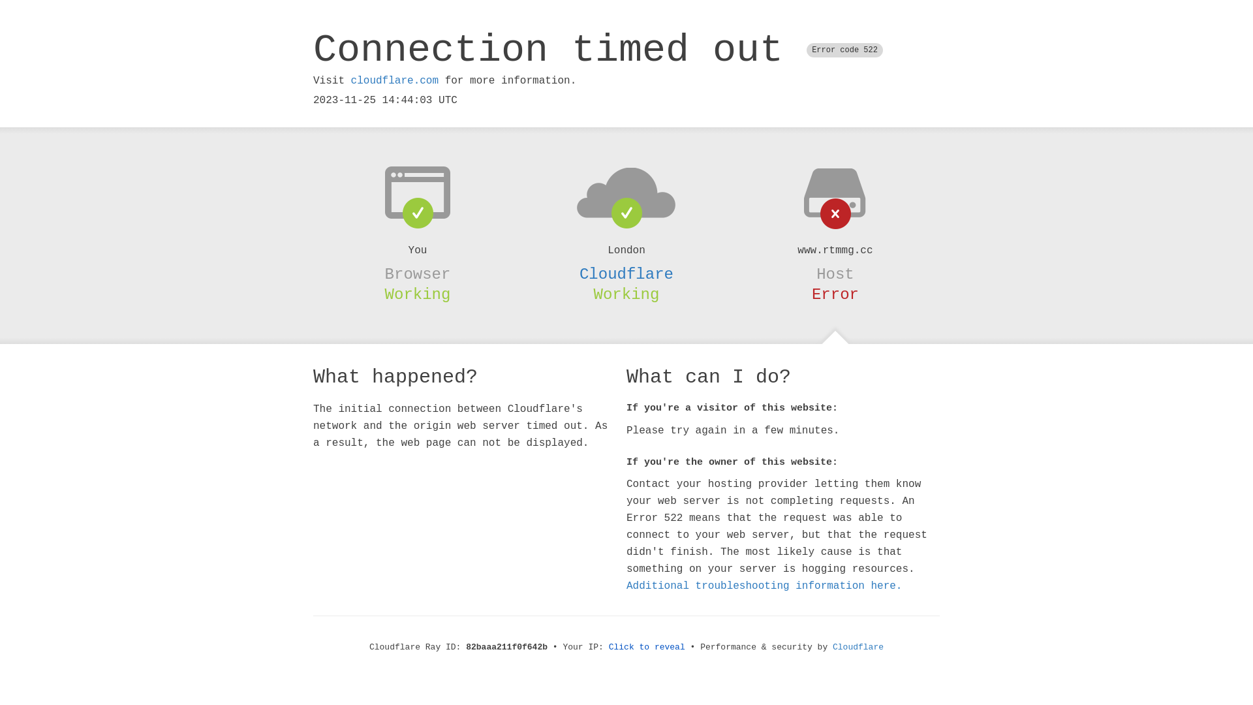 The width and height of the screenshot is (1253, 705). I want to click on Cloudflare, so click(858, 648).